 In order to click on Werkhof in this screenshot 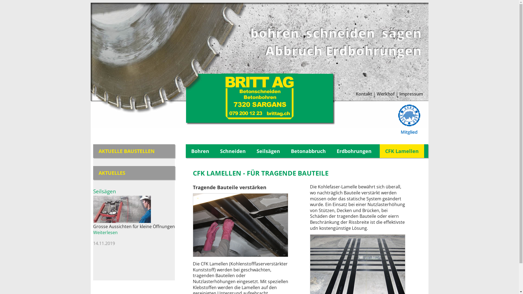, I will do `click(386, 94)`.